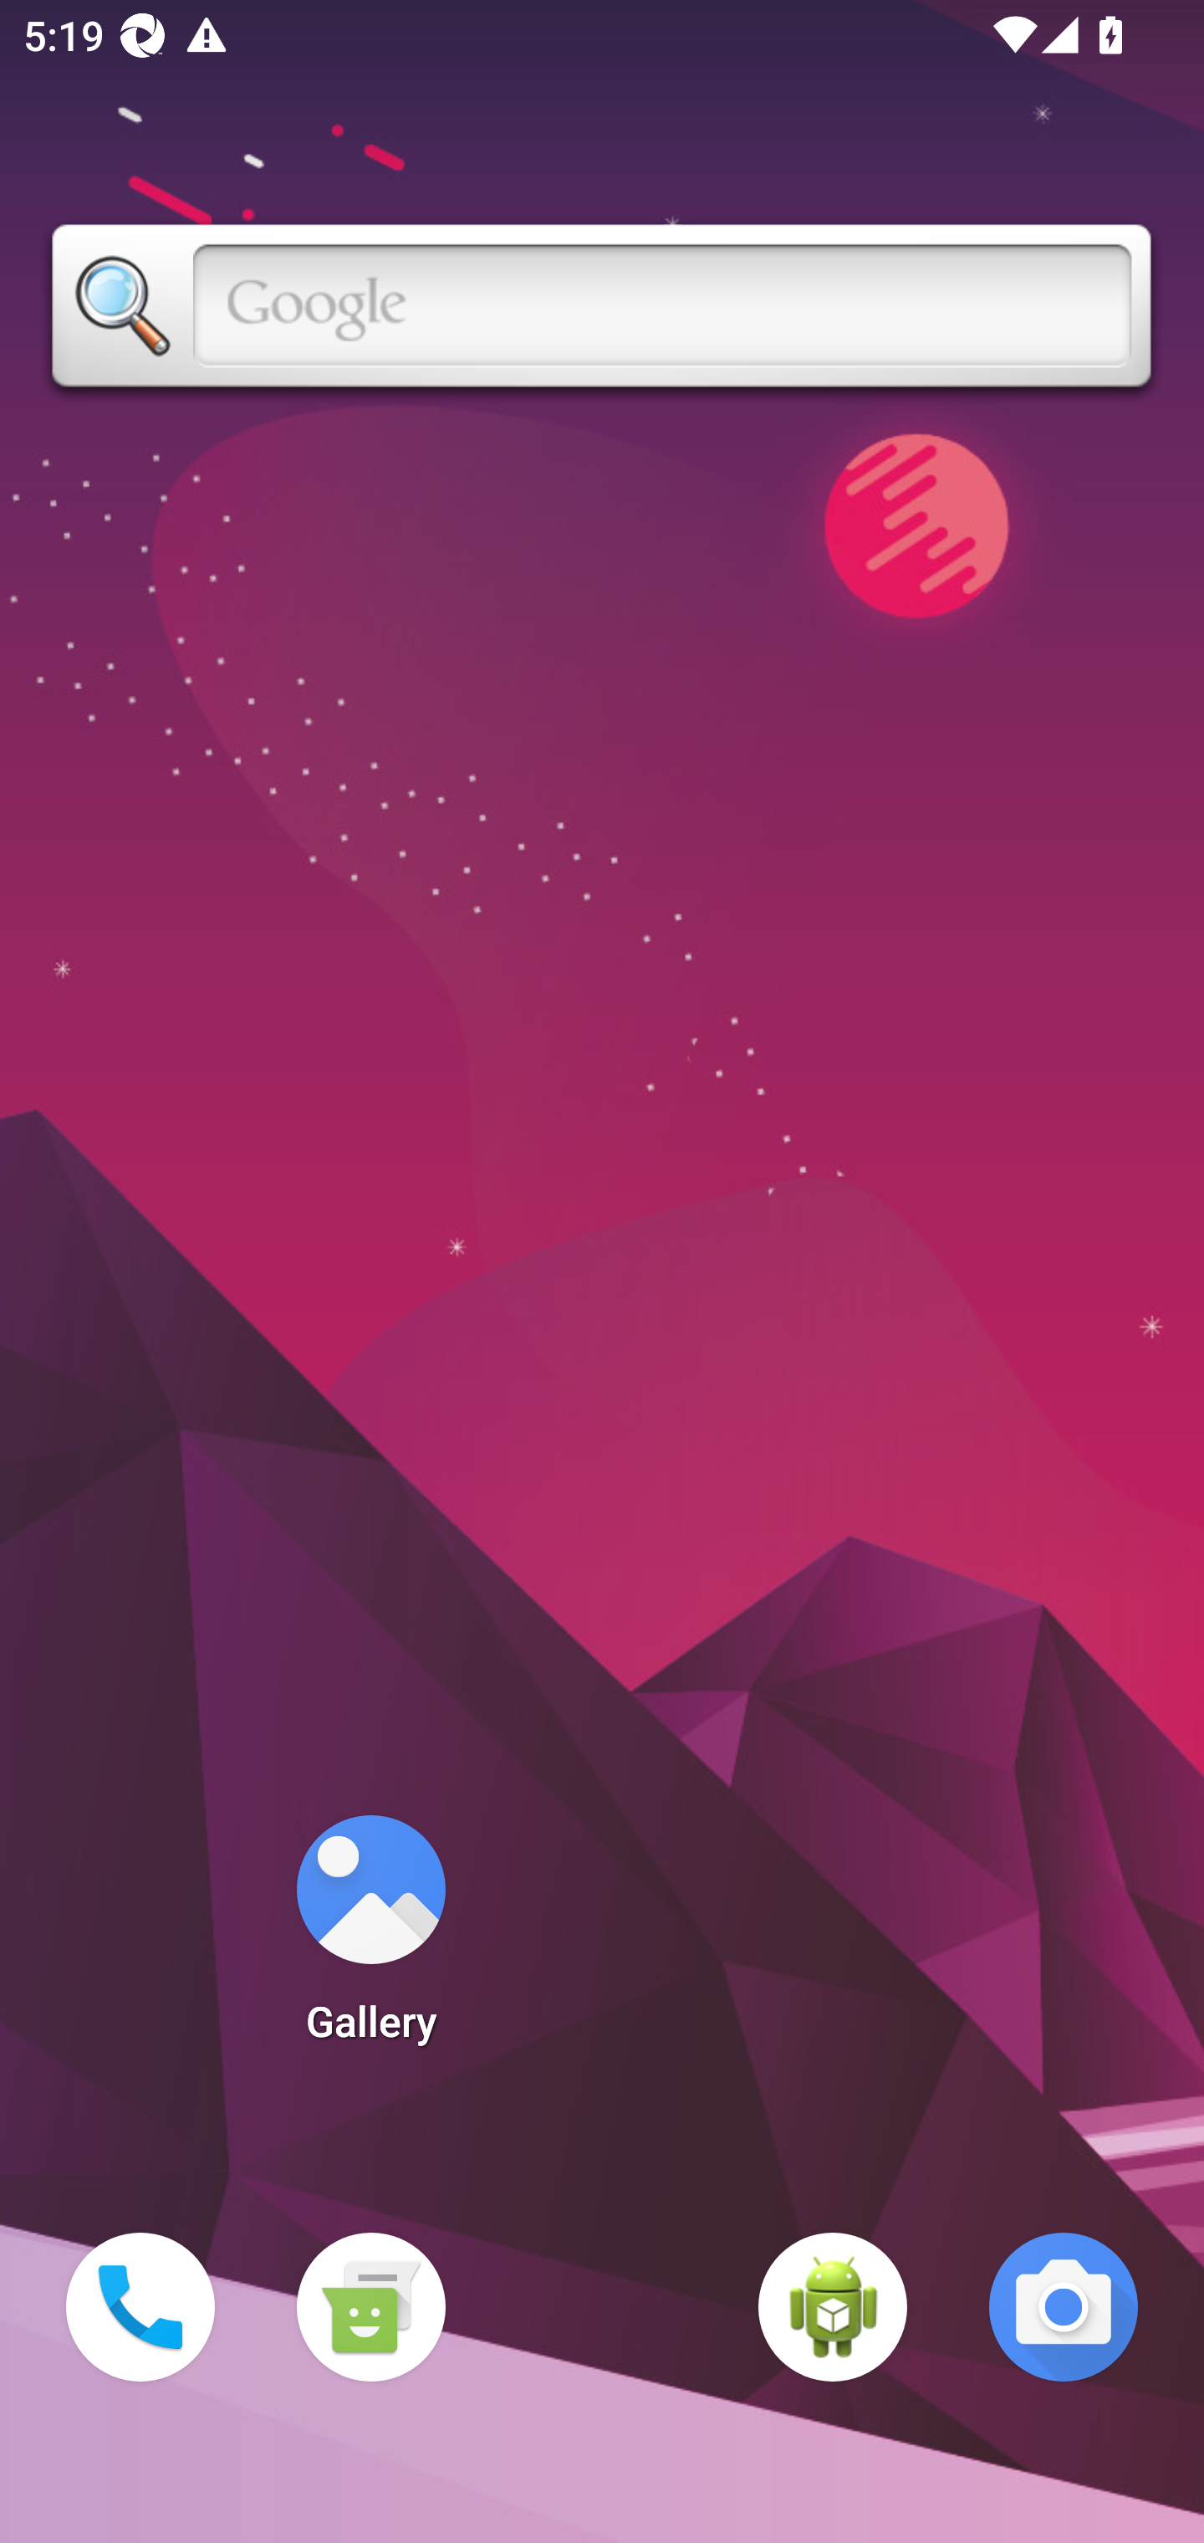  What do you see at coordinates (370, 1939) in the screenshot?
I see `Gallery` at bounding box center [370, 1939].